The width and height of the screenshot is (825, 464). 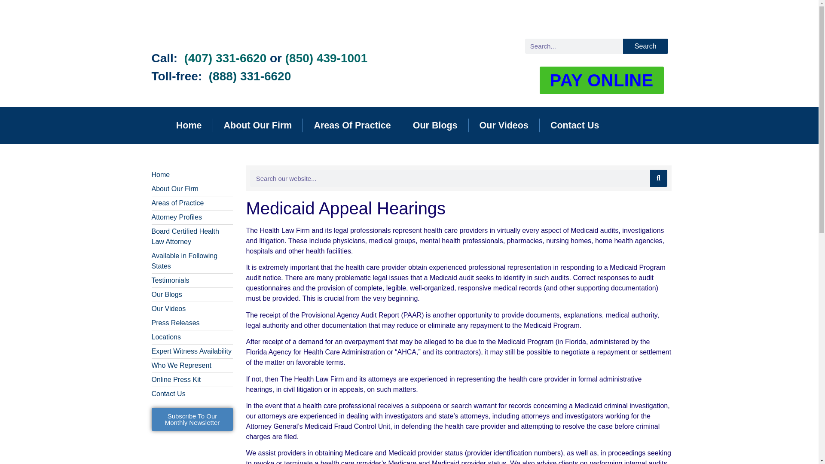 What do you see at coordinates (192, 203) in the screenshot?
I see `Areas of Practice` at bounding box center [192, 203].